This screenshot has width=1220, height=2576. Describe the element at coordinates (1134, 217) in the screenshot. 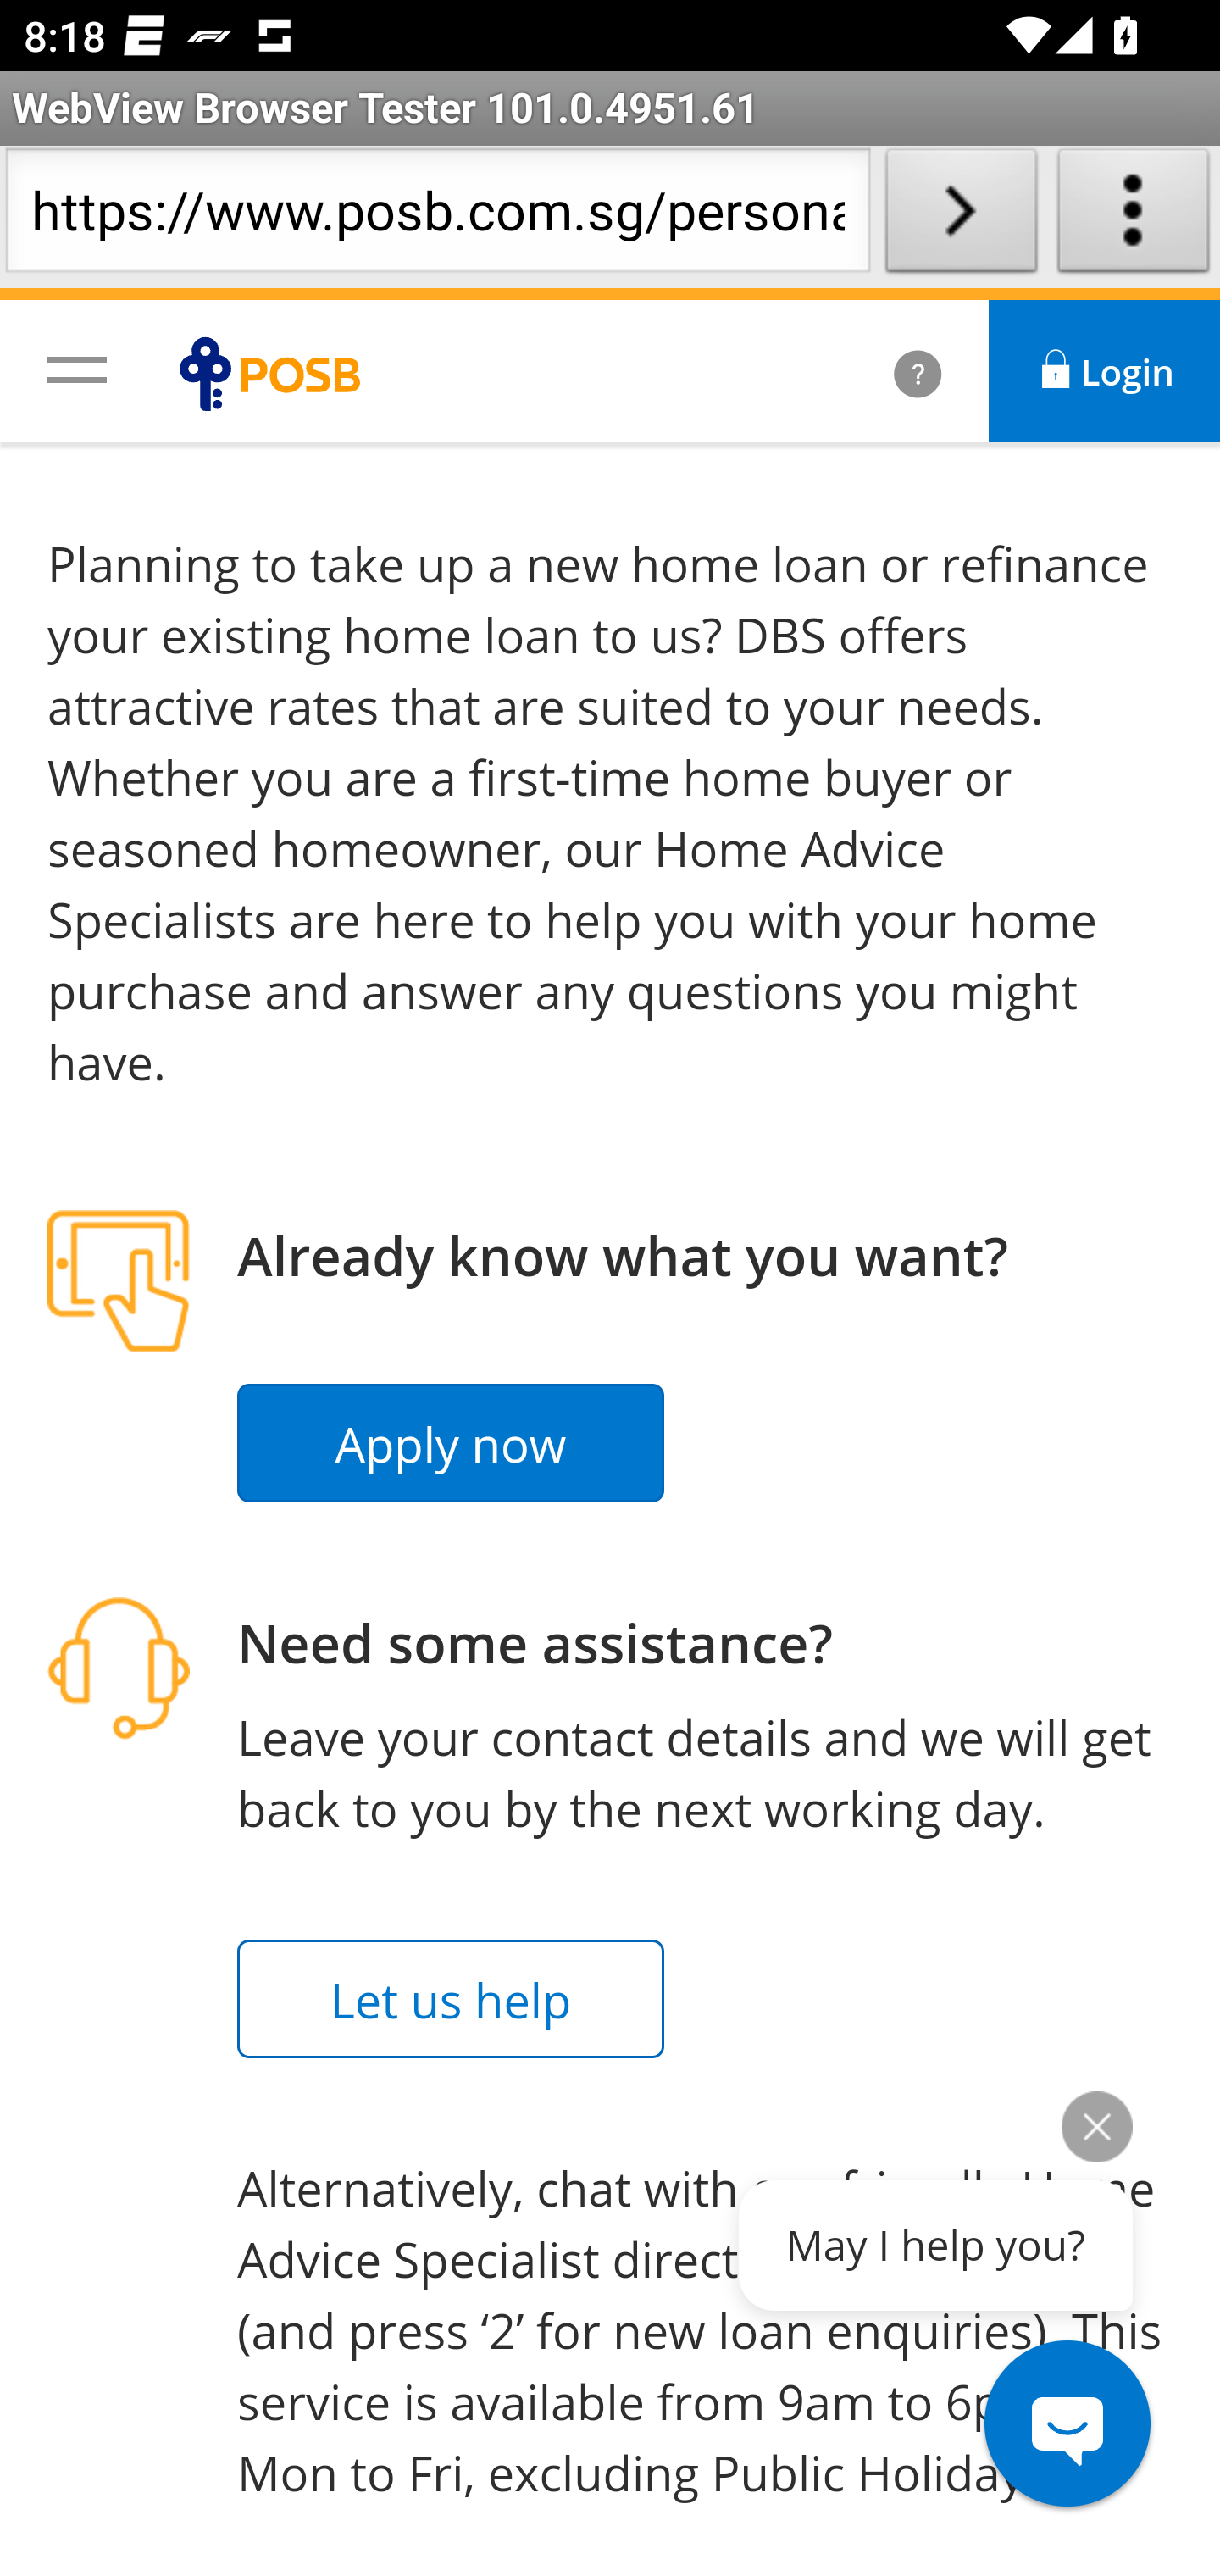

I see `About WebView` at that location.